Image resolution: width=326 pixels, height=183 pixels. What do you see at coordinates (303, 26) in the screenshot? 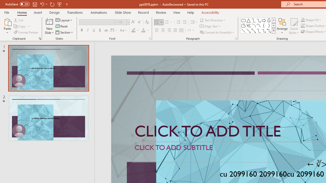
I see `Shape Outline Green, Accent 1` at bounding box center [303, 26].